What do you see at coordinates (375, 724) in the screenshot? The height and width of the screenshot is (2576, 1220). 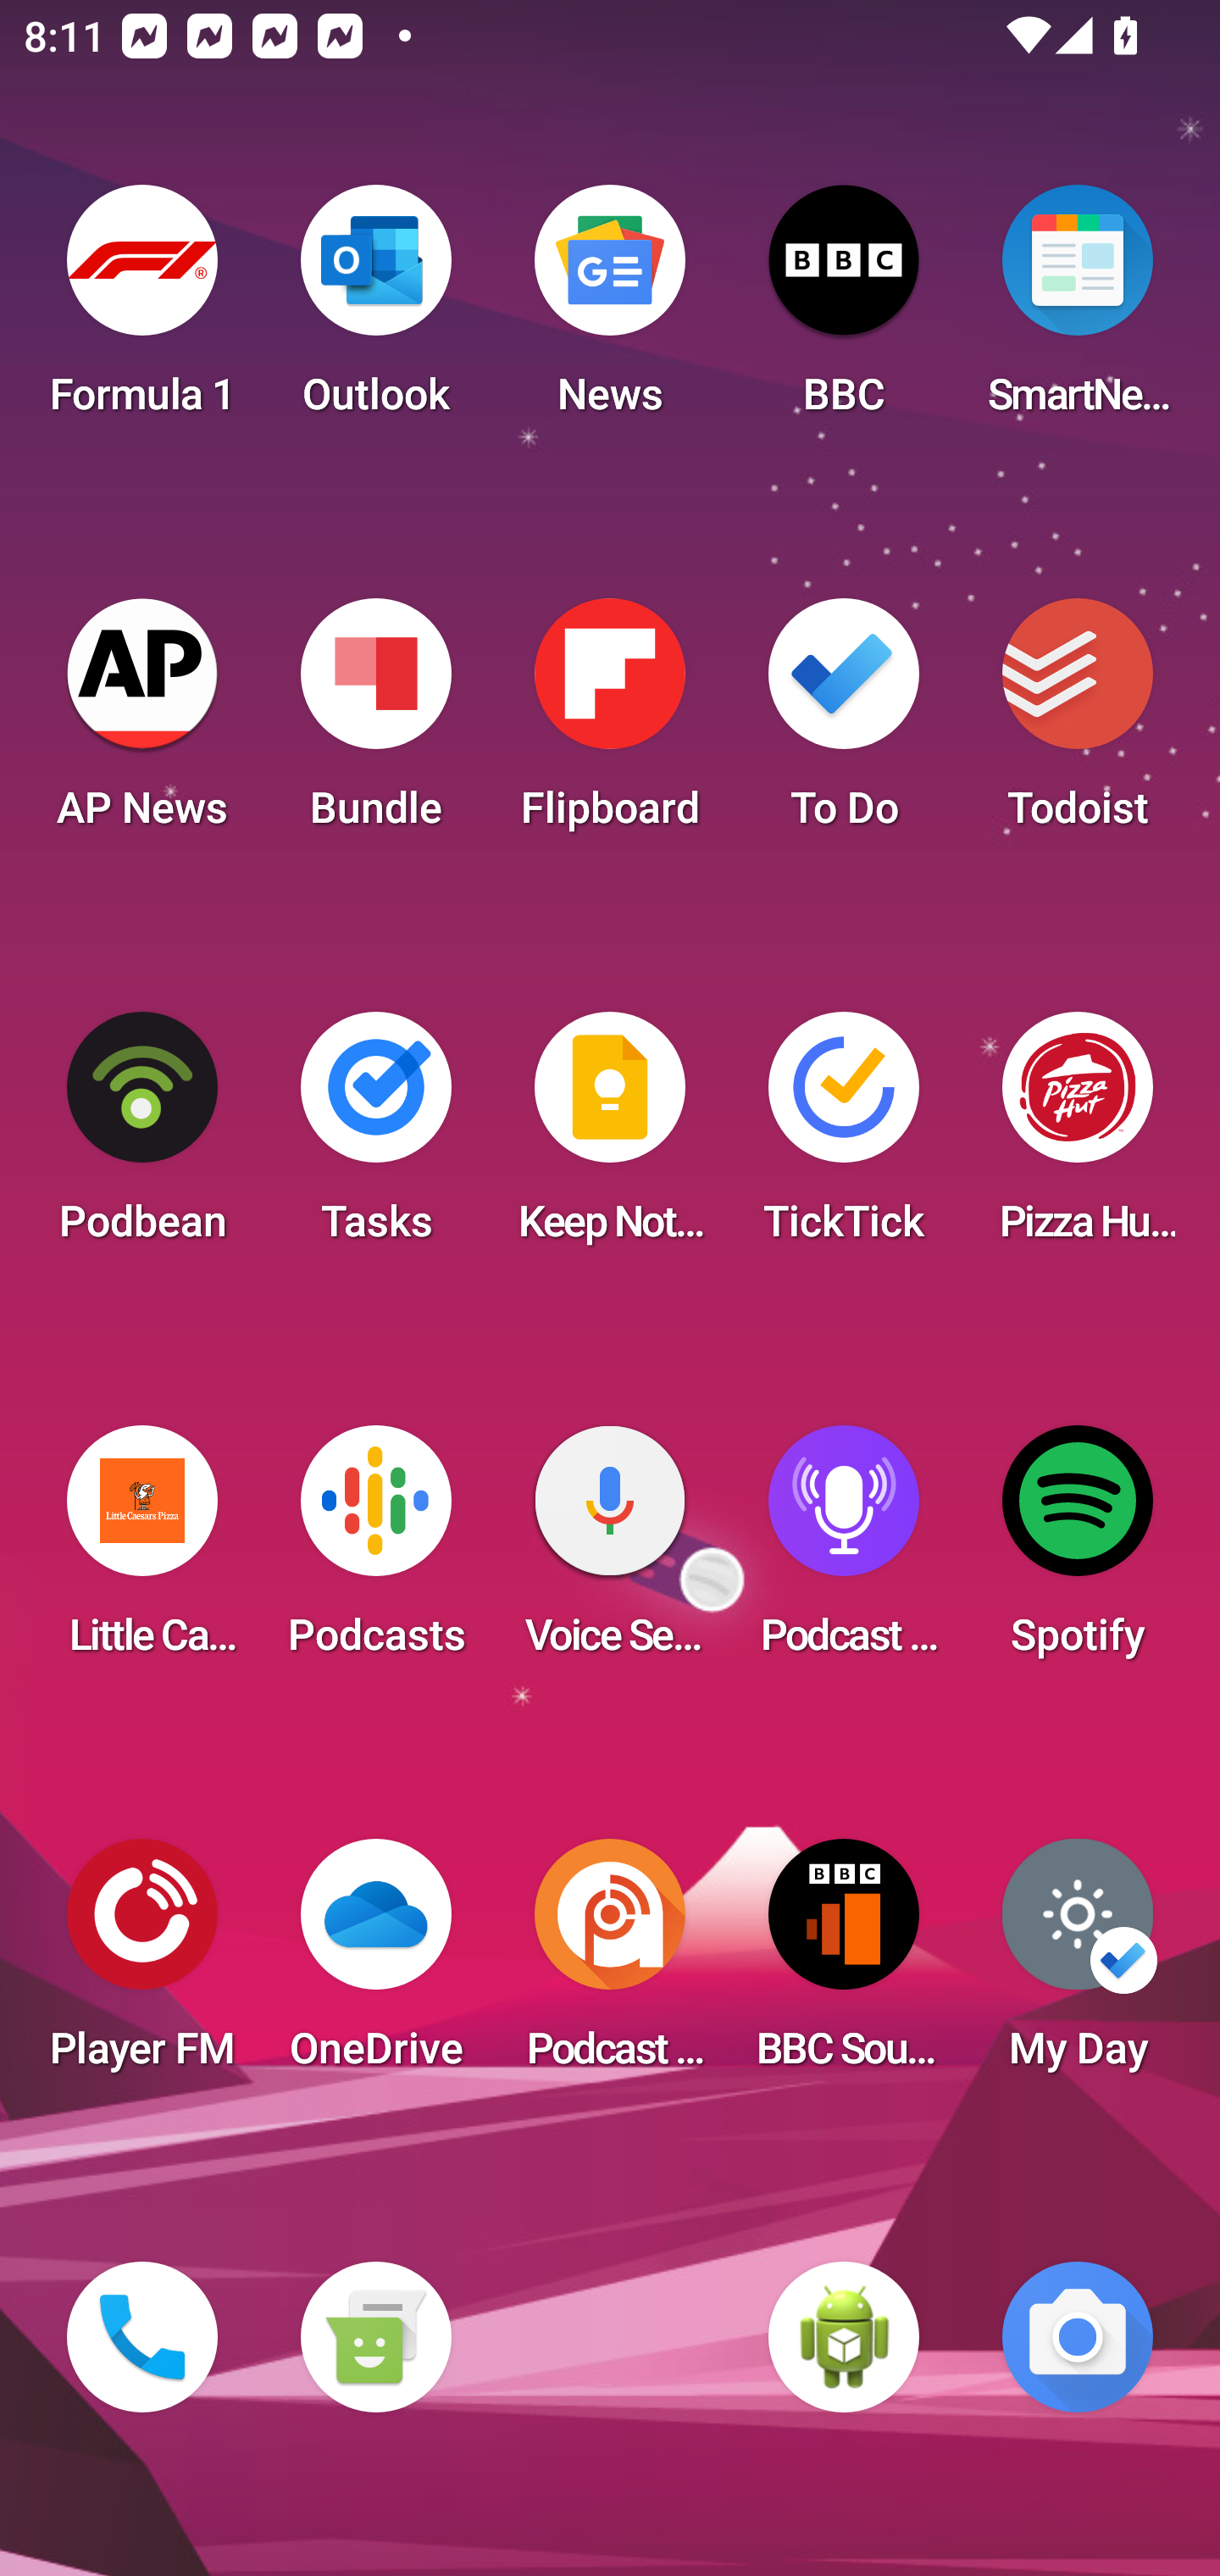 I see `Bundle` at bounding box center [375, 724].